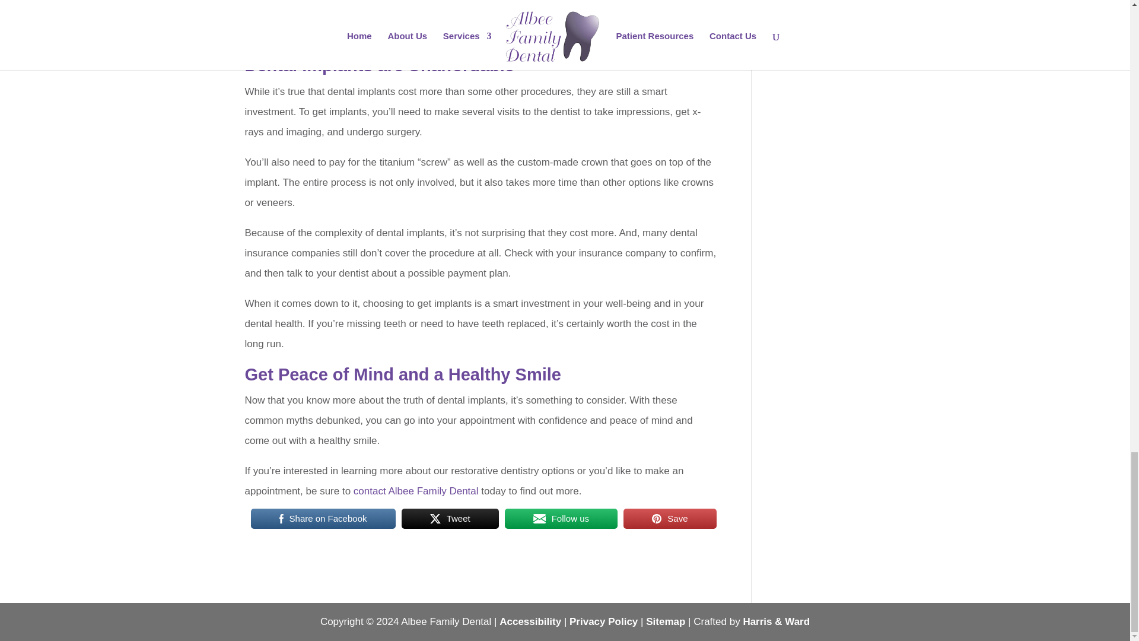  Describe the element at coordinates (669, 519) in the screenshot. I see `Save` at that location.